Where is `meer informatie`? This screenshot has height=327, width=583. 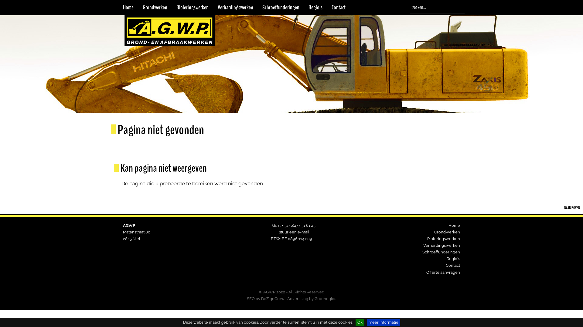 meer informatie is located at coordinates (384, 322).